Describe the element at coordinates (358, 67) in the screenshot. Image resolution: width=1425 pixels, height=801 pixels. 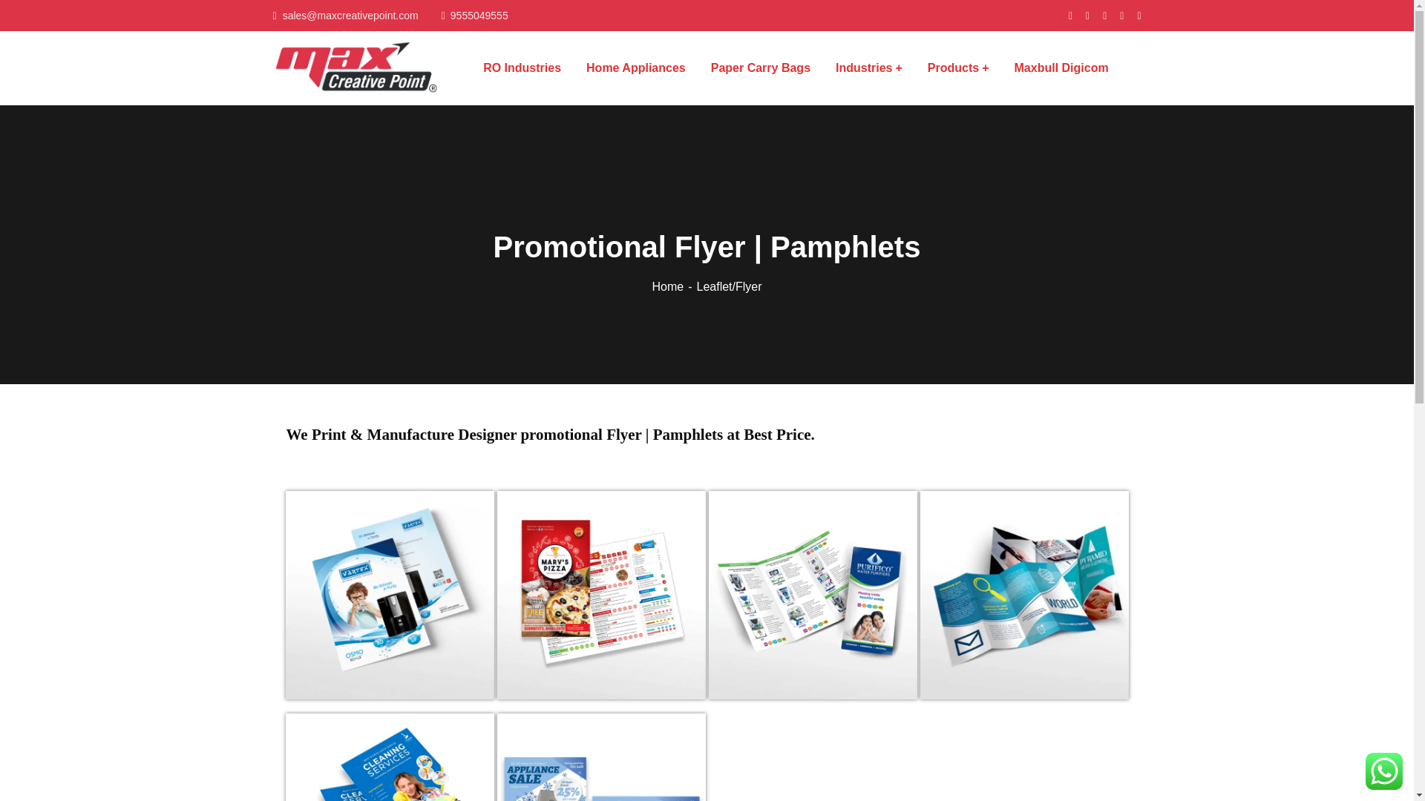
I see `Max Creative Point` at that location.